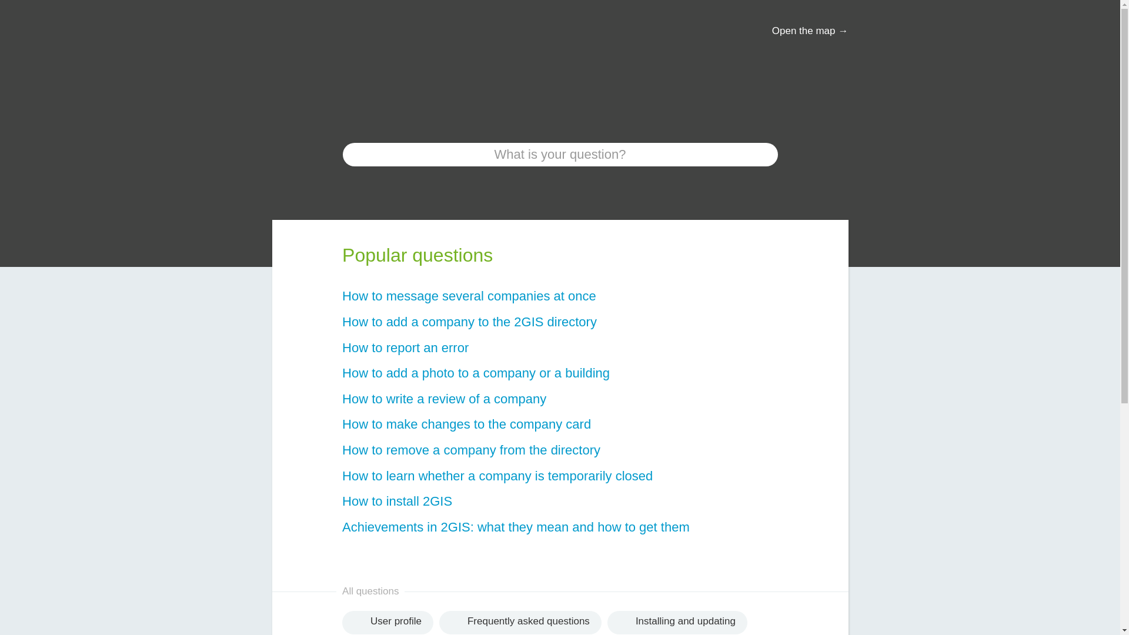 This screenshot has height=635, width=1129. I want to click on How to message several companies at once, so click(560, 296).